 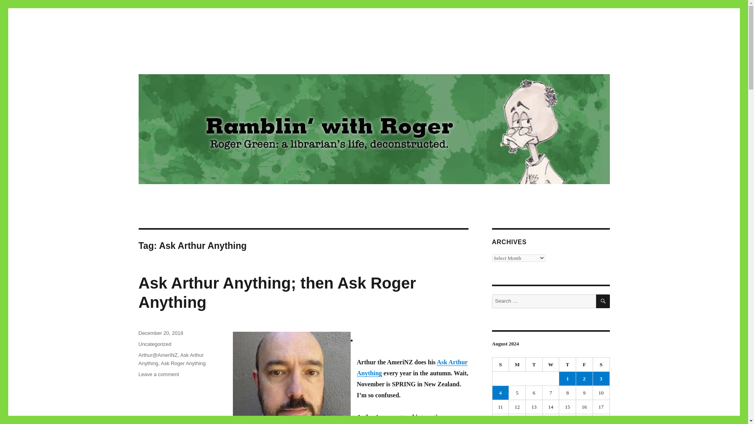 What do you see at coordinates (534, 407) in the screenshot?
I see `16` at bounding box center [534, 407].